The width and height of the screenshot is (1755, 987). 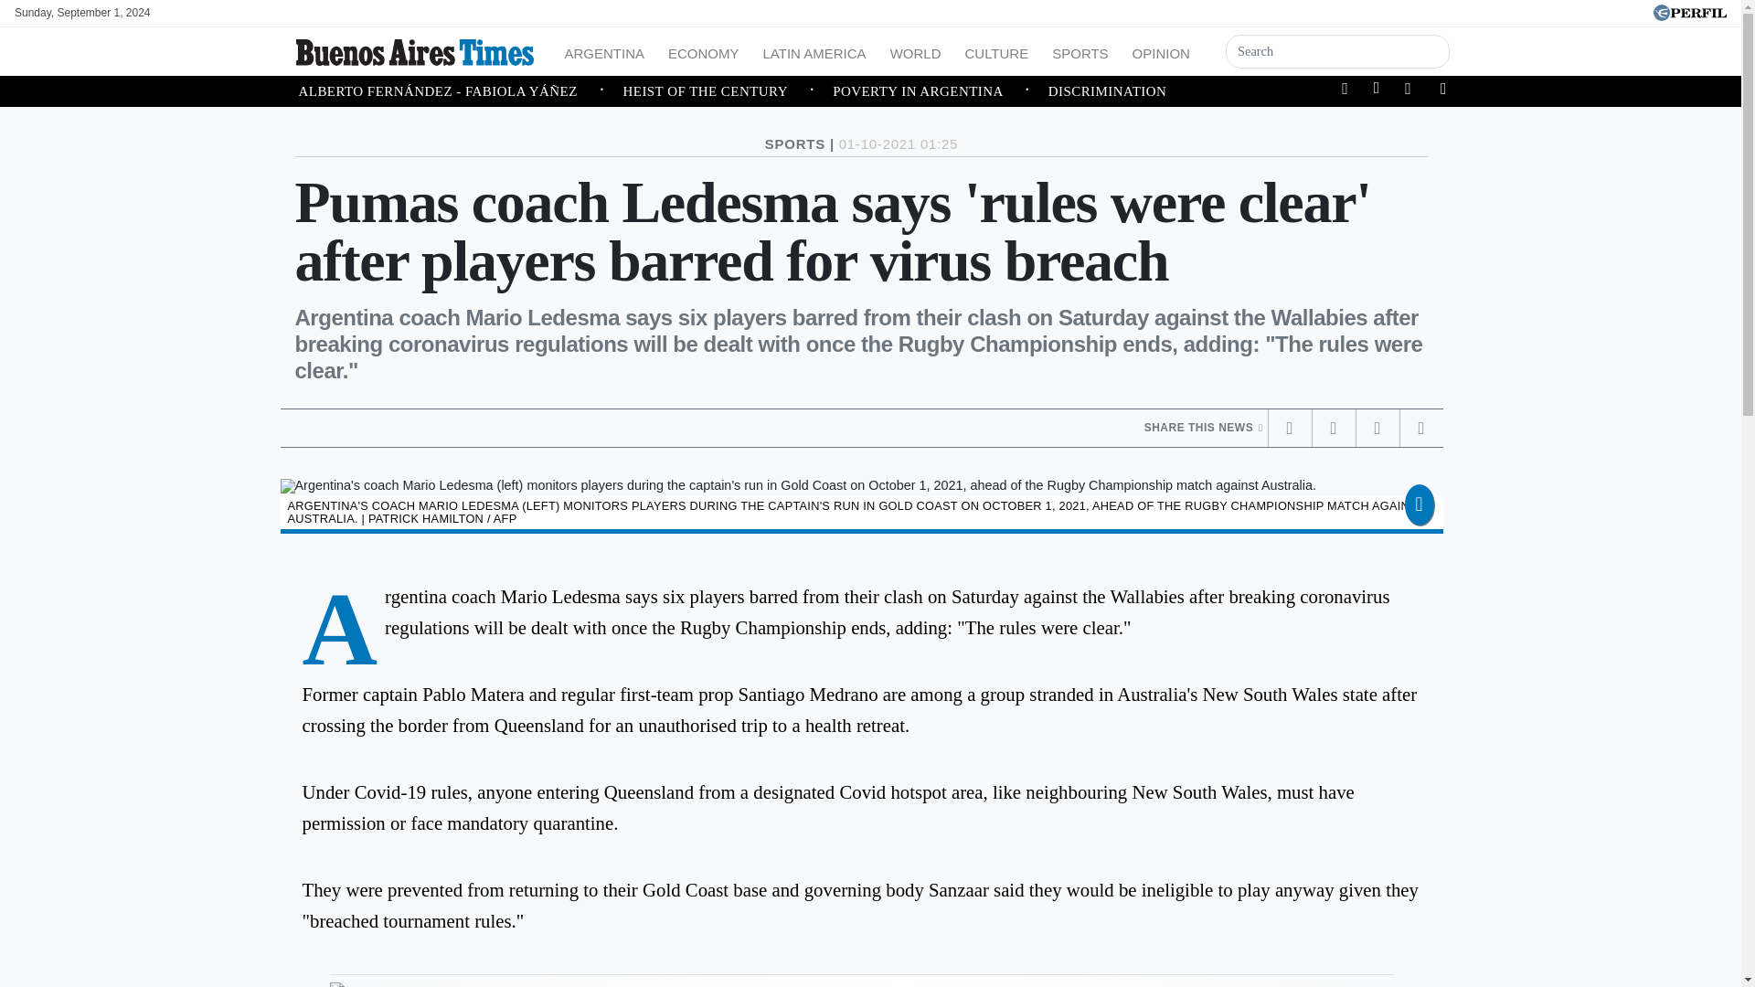 What do you see at coordinates (916, 51) in the screenshot?
I see `WORLD` at bounding box center [916, 51].